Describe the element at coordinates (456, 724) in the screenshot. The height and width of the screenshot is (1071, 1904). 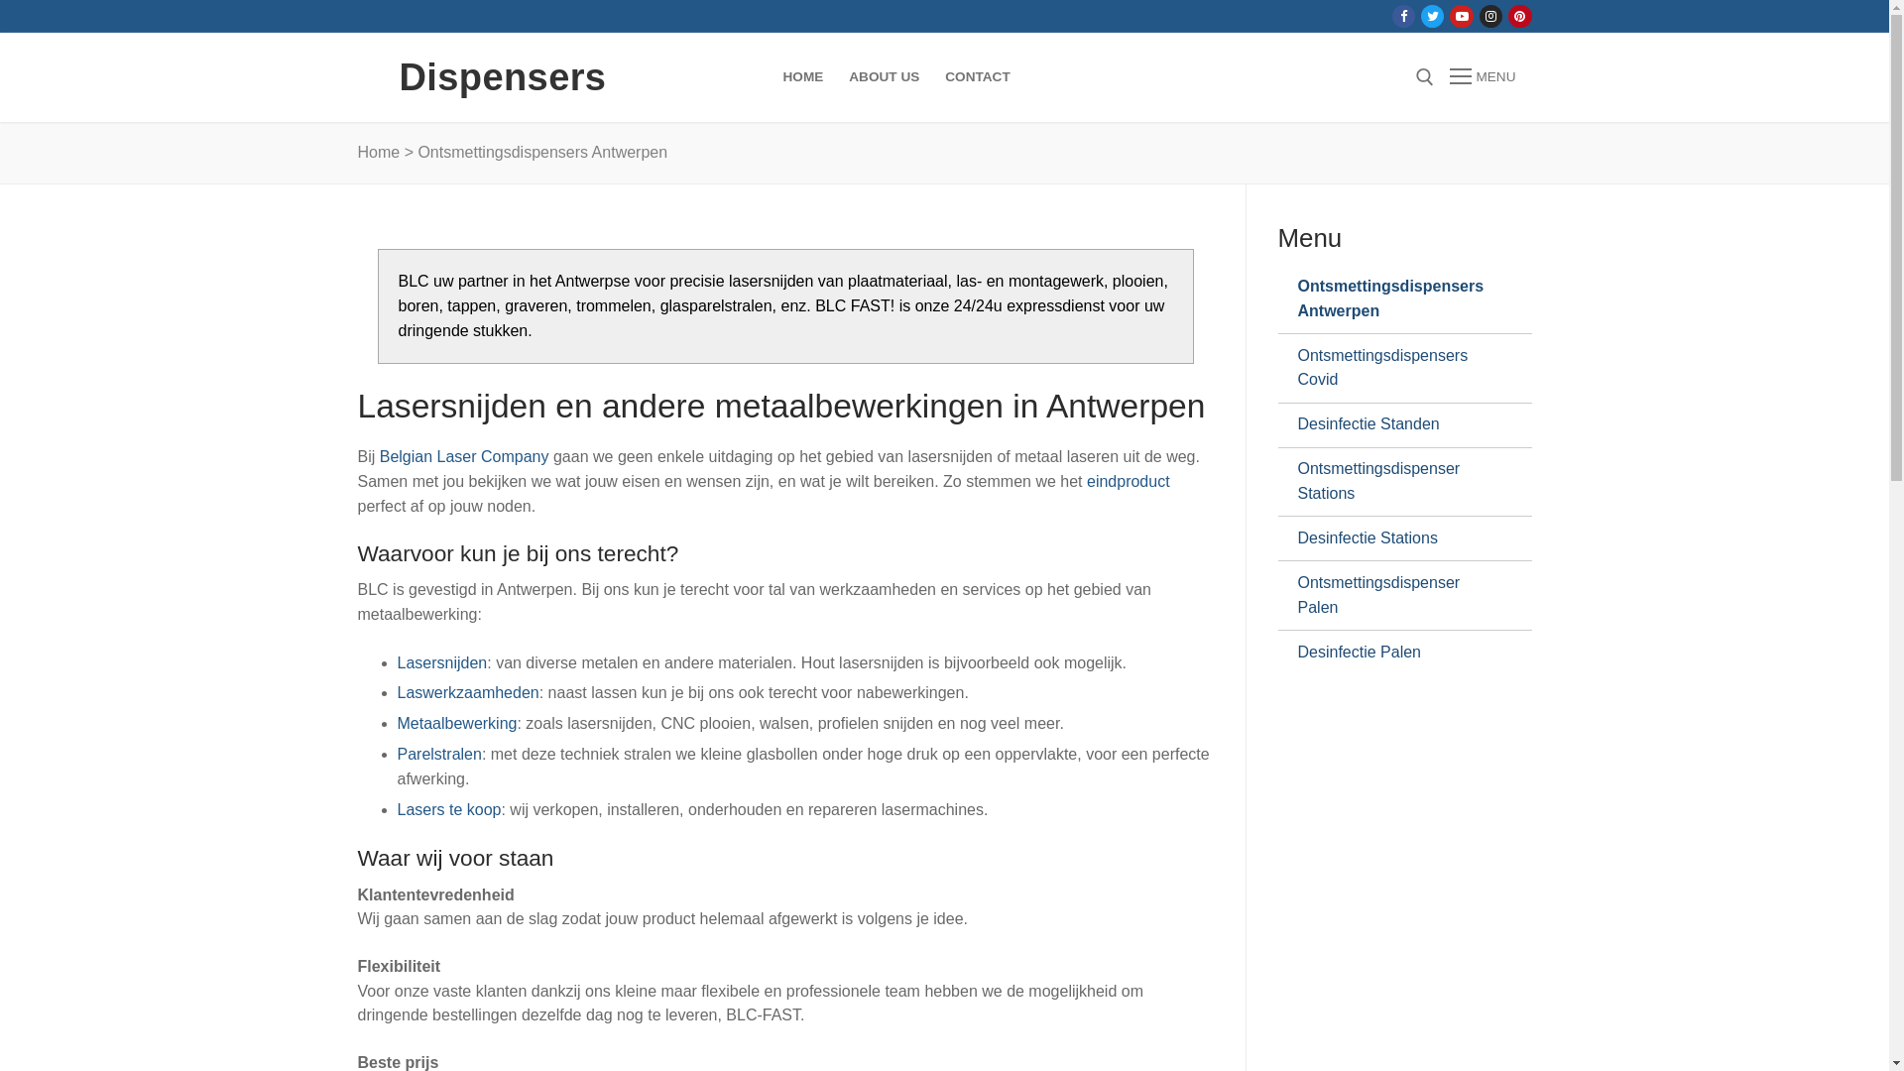
I see `Metaalbewerking` at that location.